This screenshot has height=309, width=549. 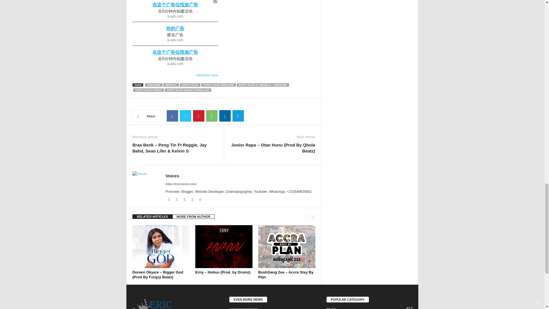 I want to click on MEDIKAL, so click(x=171, y=85).